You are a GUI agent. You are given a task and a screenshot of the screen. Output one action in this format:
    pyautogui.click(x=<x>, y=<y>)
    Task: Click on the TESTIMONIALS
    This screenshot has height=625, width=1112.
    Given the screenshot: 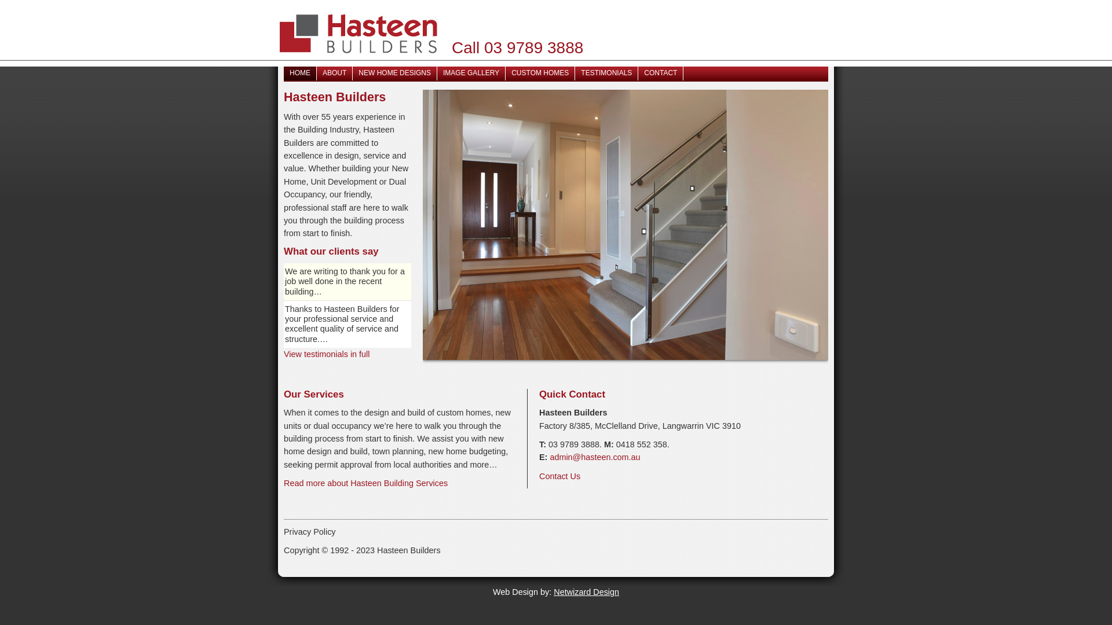 What is the action you would take?
    pyautogui.click(x=607, y=73)
    